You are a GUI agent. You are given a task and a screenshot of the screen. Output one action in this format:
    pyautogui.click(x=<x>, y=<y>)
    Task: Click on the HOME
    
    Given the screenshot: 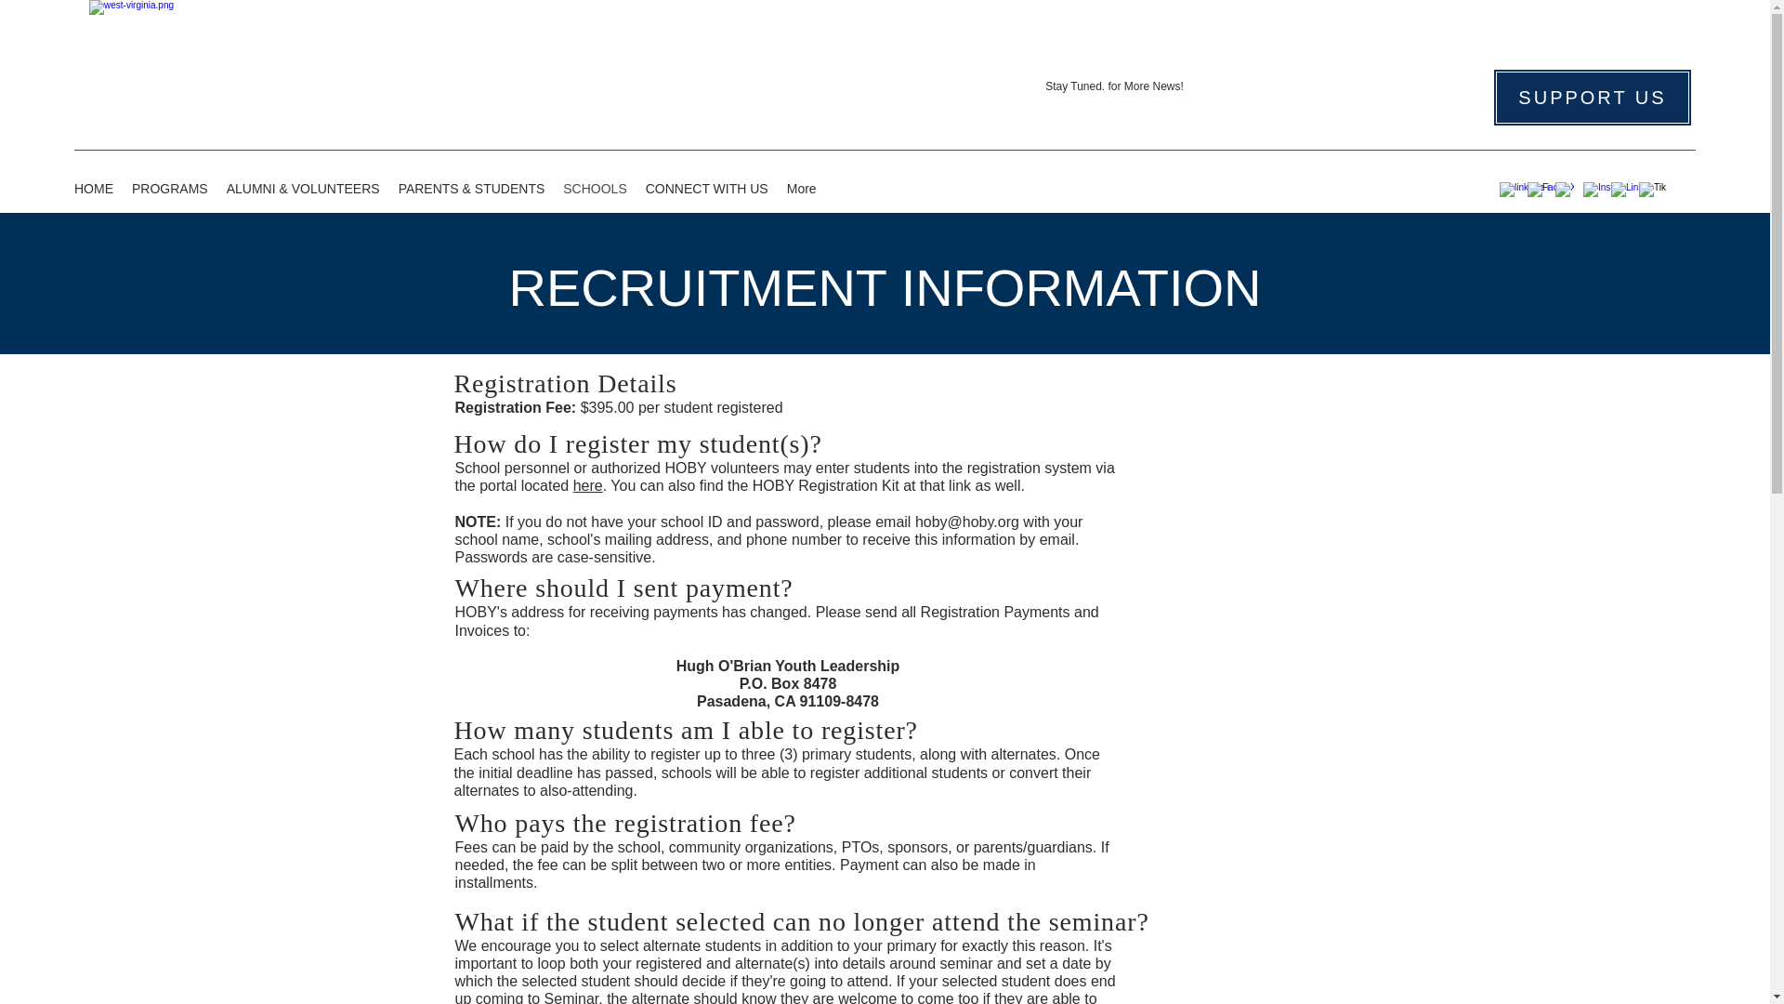 What is the action you would take?
    pyautogui.click(x=93, y=192)
    